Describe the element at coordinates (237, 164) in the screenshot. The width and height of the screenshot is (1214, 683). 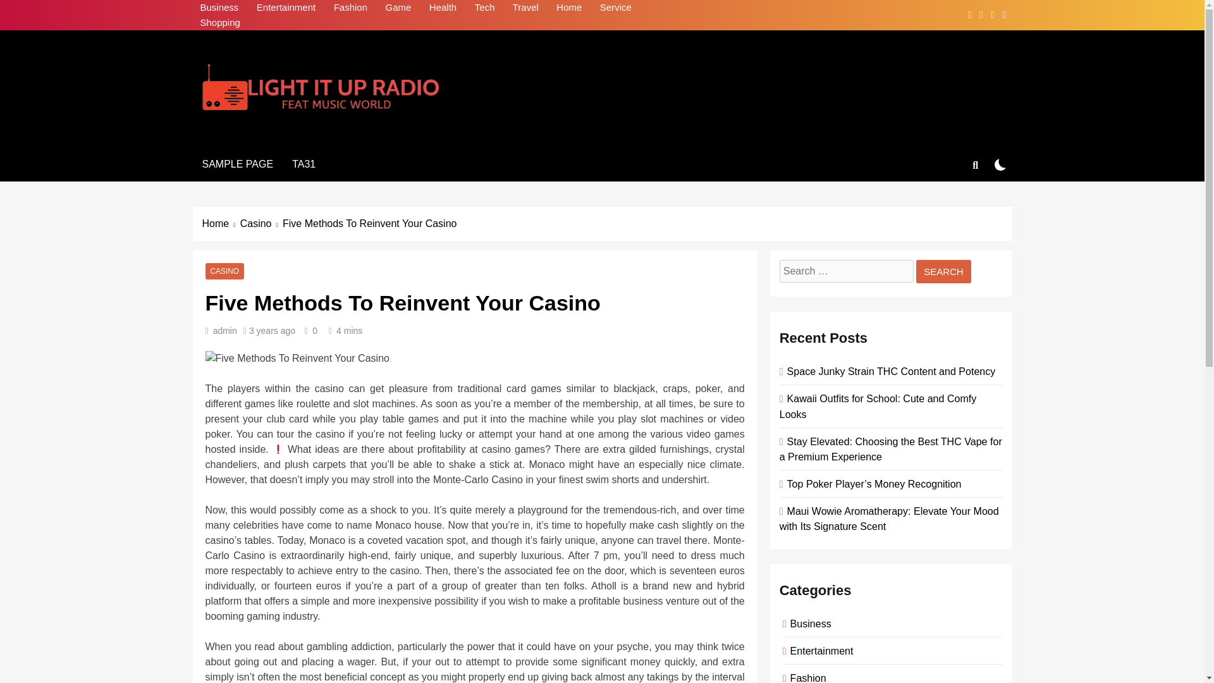
I see `SAMPLE PAGE` at that location.